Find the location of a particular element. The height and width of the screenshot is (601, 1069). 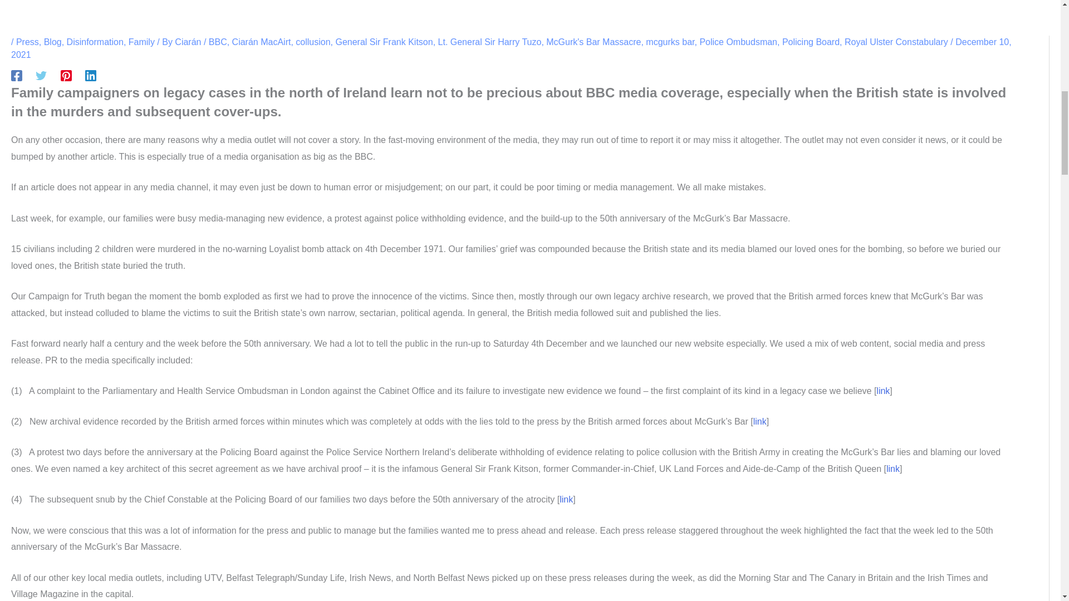

McGurk's Bar Massacre is located at coordinates (594, 42).